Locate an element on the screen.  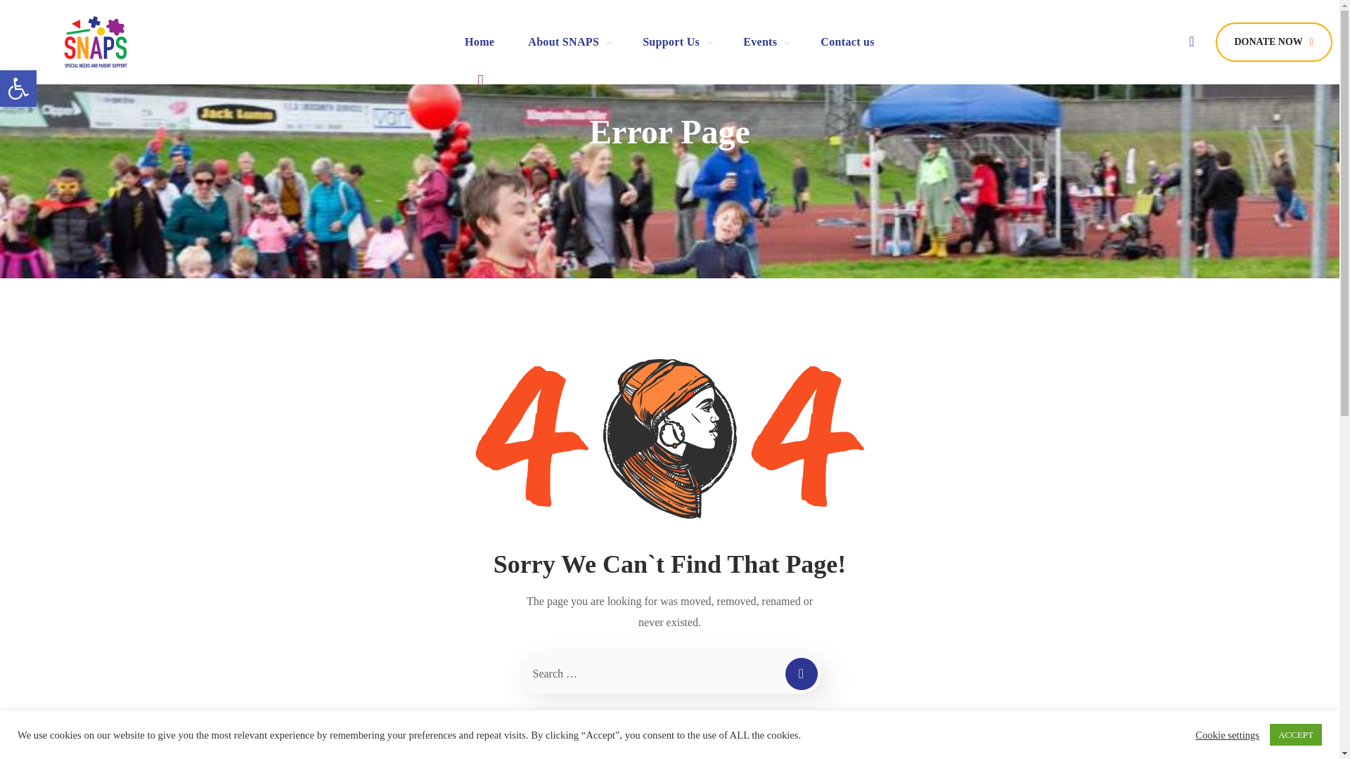
Accessibility Tools is located at coordinates (18, 89).